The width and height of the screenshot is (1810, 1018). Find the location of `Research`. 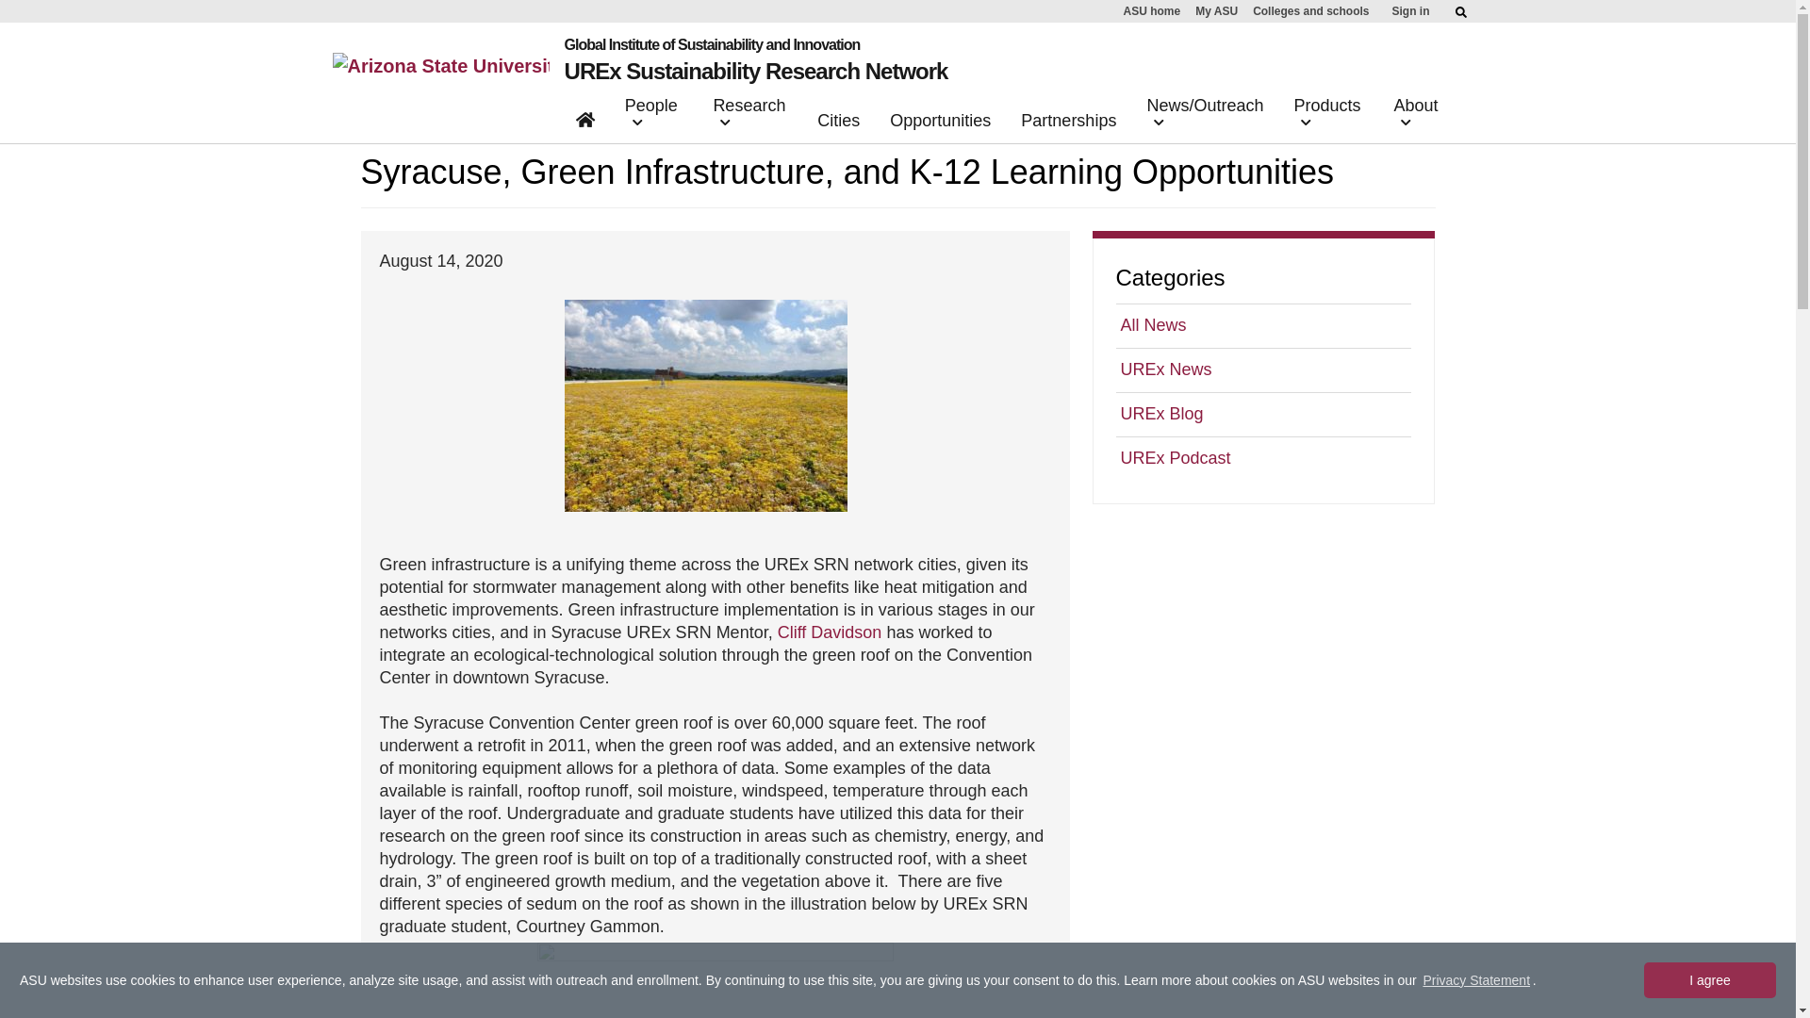

Research is located at coordinates (749, 117).